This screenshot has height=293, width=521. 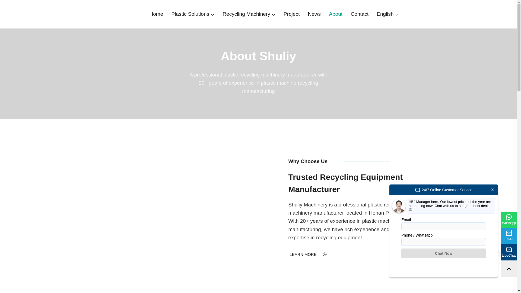 What do you see at coordinates (387, 14) in the screenshot?
I see `English` at bounding box center [387, 14].